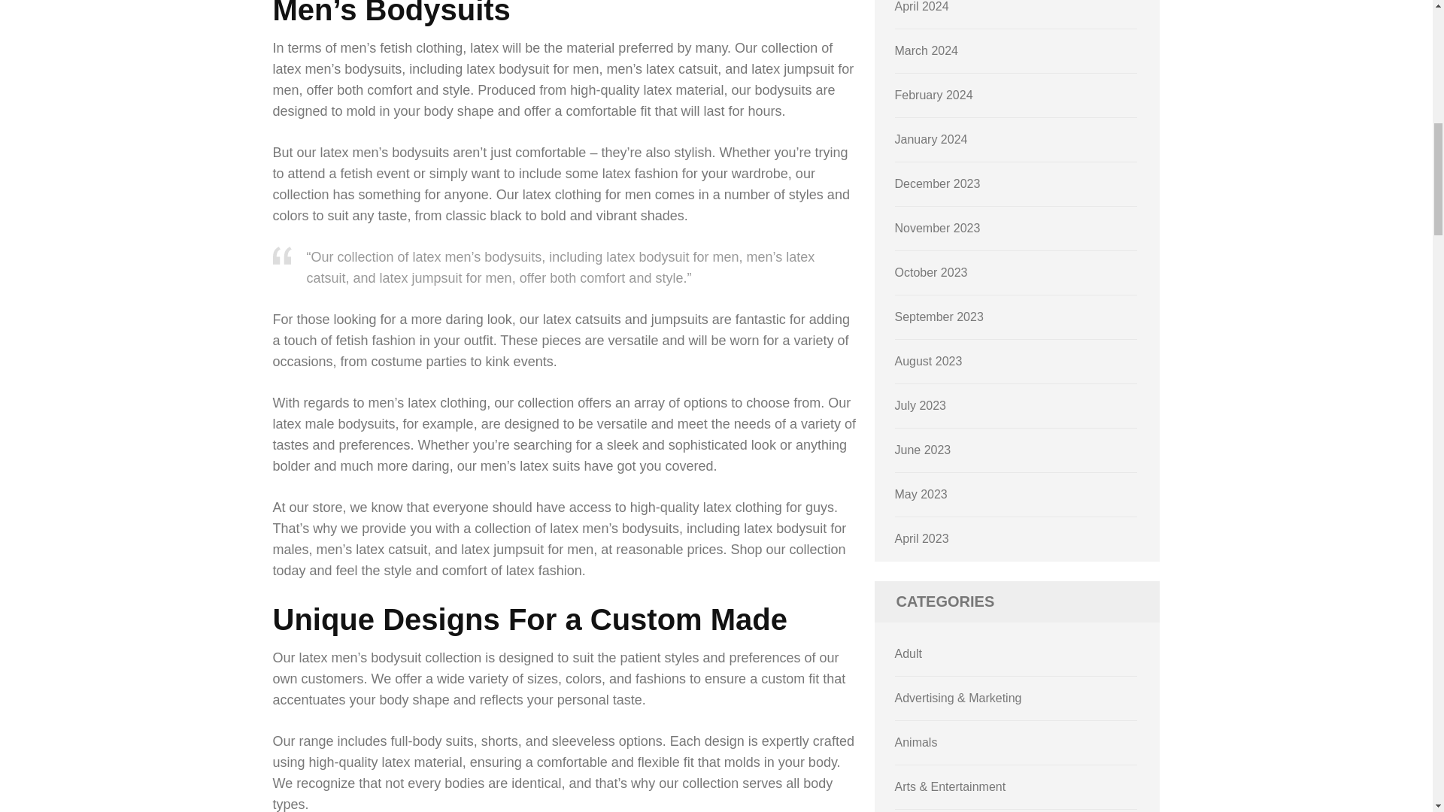  Describe the element at coordinates (922, 538) in the screenshot. I see `April 2023` at that location.